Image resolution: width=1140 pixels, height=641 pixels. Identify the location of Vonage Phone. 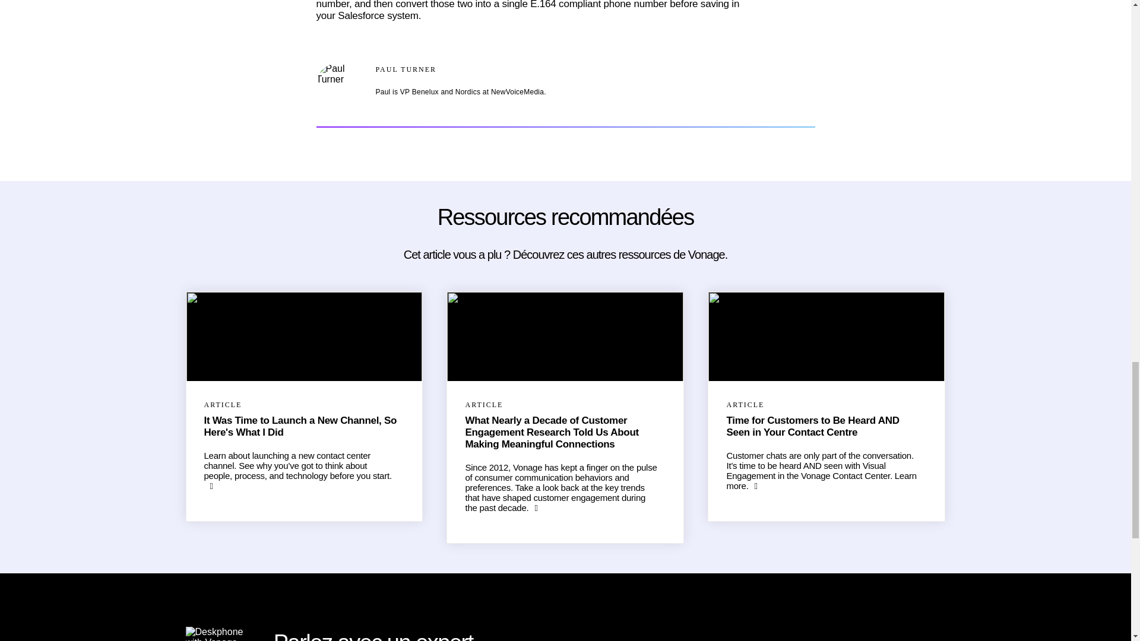
(214, 634).